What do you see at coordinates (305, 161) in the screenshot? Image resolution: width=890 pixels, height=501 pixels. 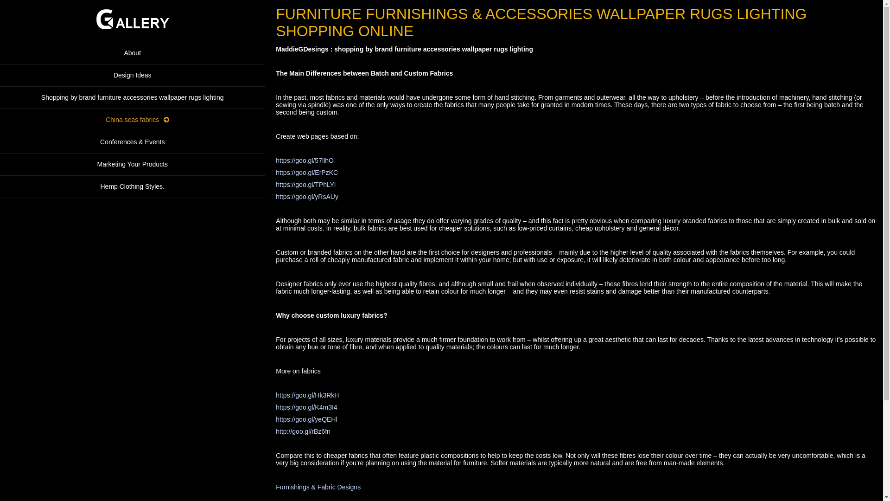 I see `https://goo.gl/57llhO` at bounding box center [305, 161].